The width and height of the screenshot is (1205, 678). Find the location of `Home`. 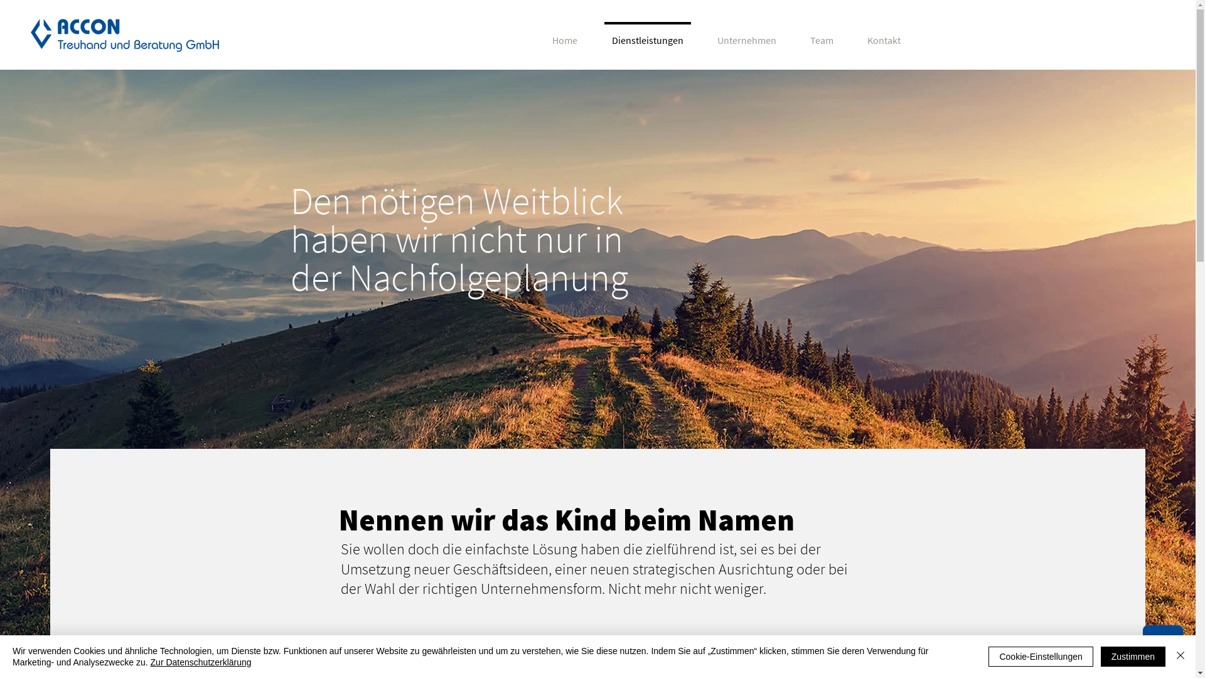

Home is located at coordinates (565, 35).